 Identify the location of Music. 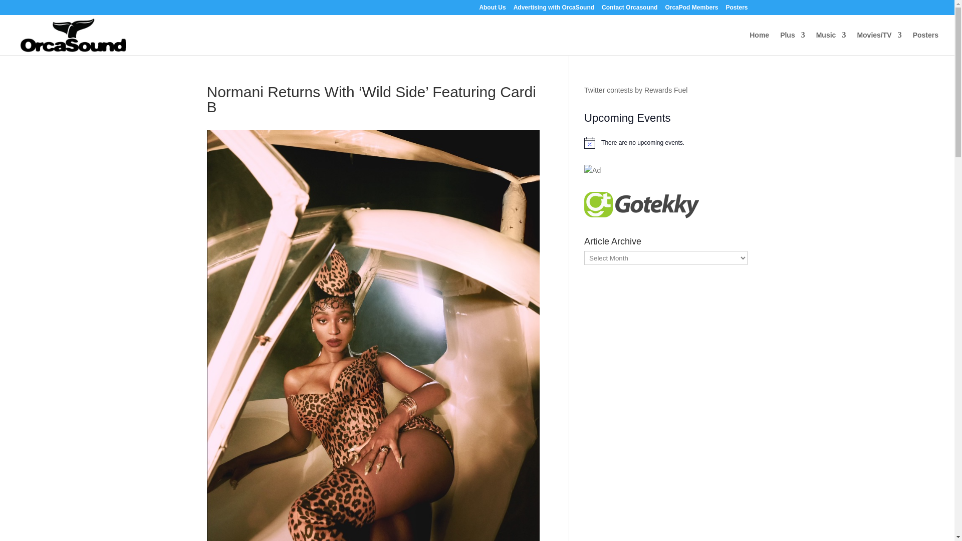
(831, 43).